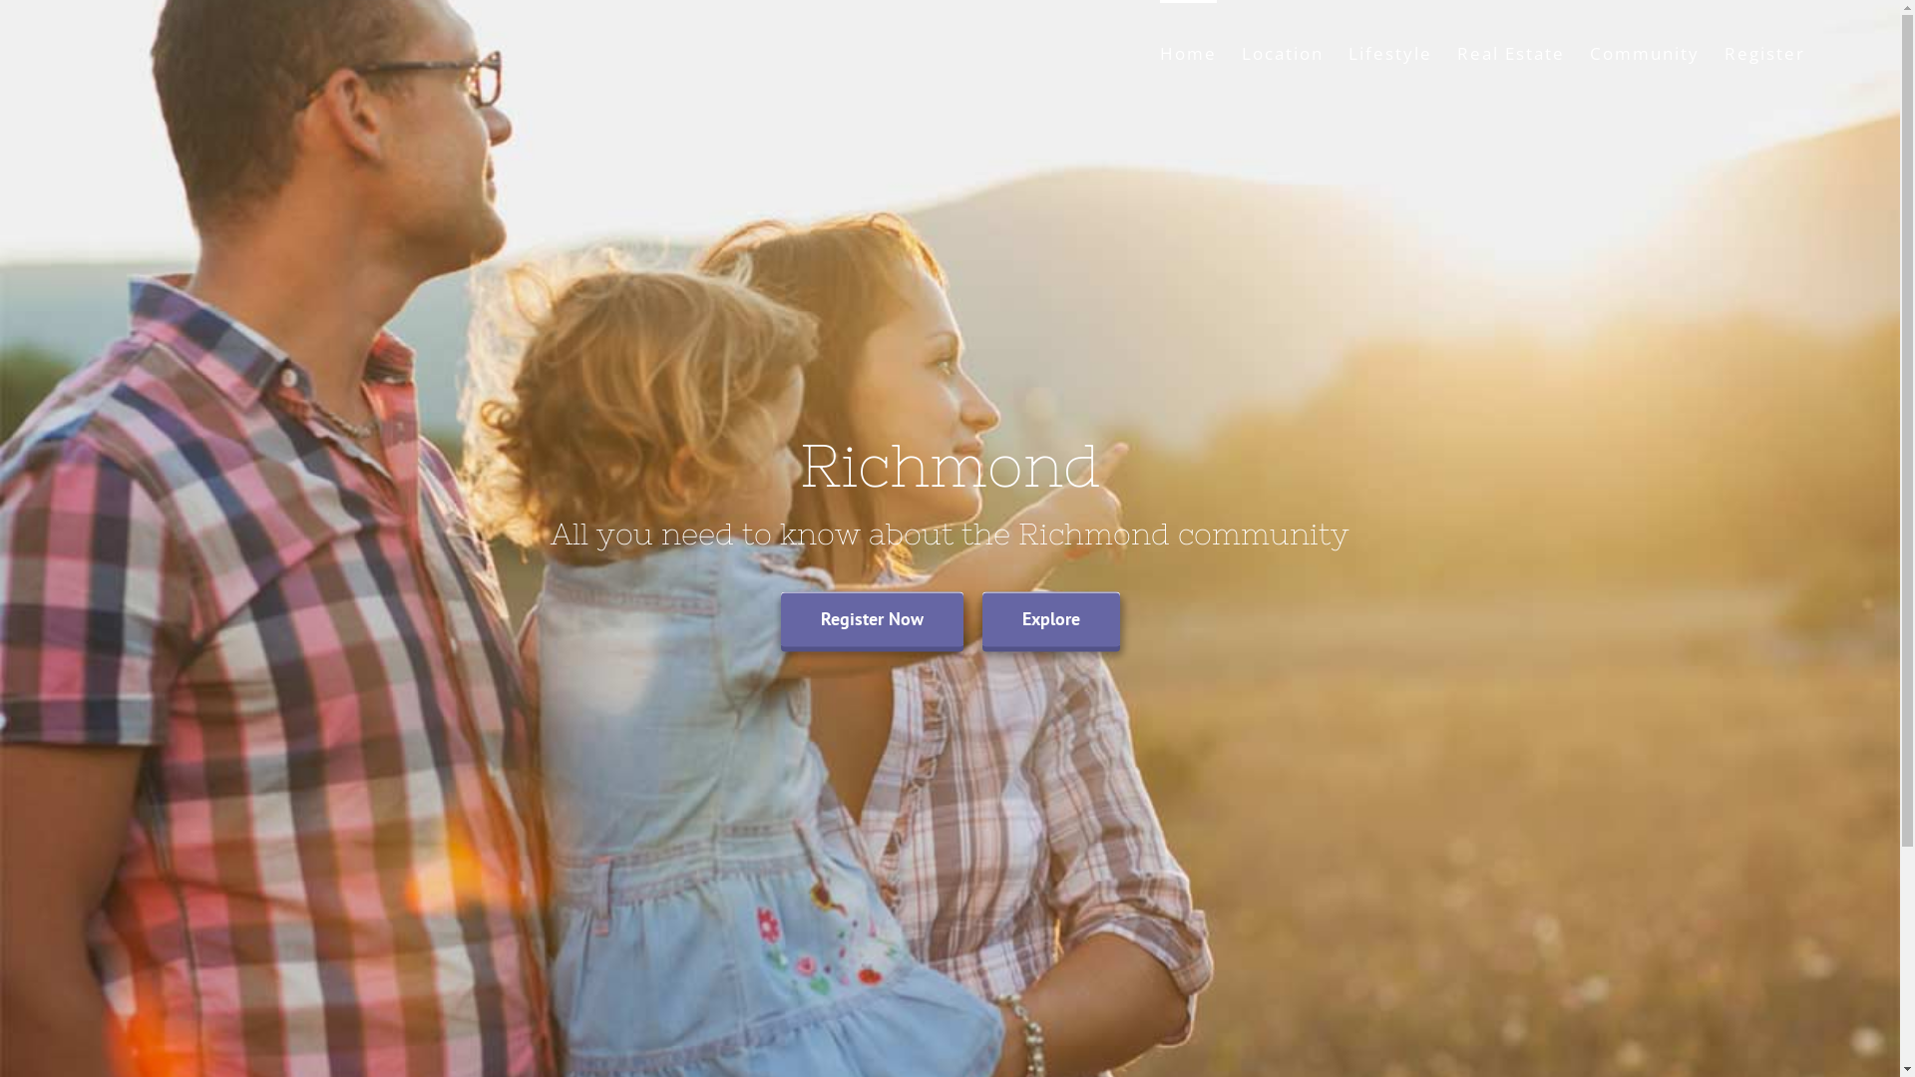  Describe the element at coordinates (1283, 52) in the screenshot. I see `Location` at that location.